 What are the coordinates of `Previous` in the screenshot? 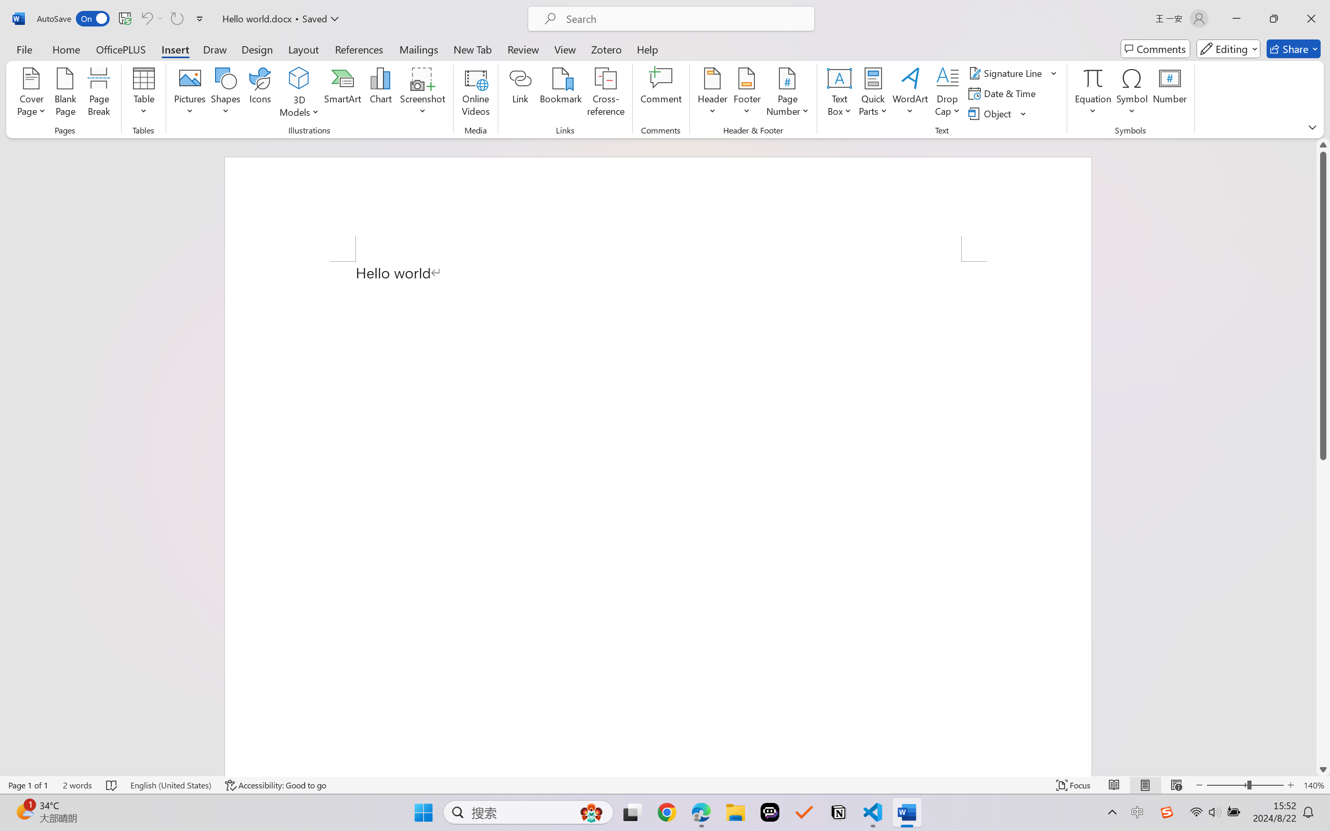 It's located at (599, 46).